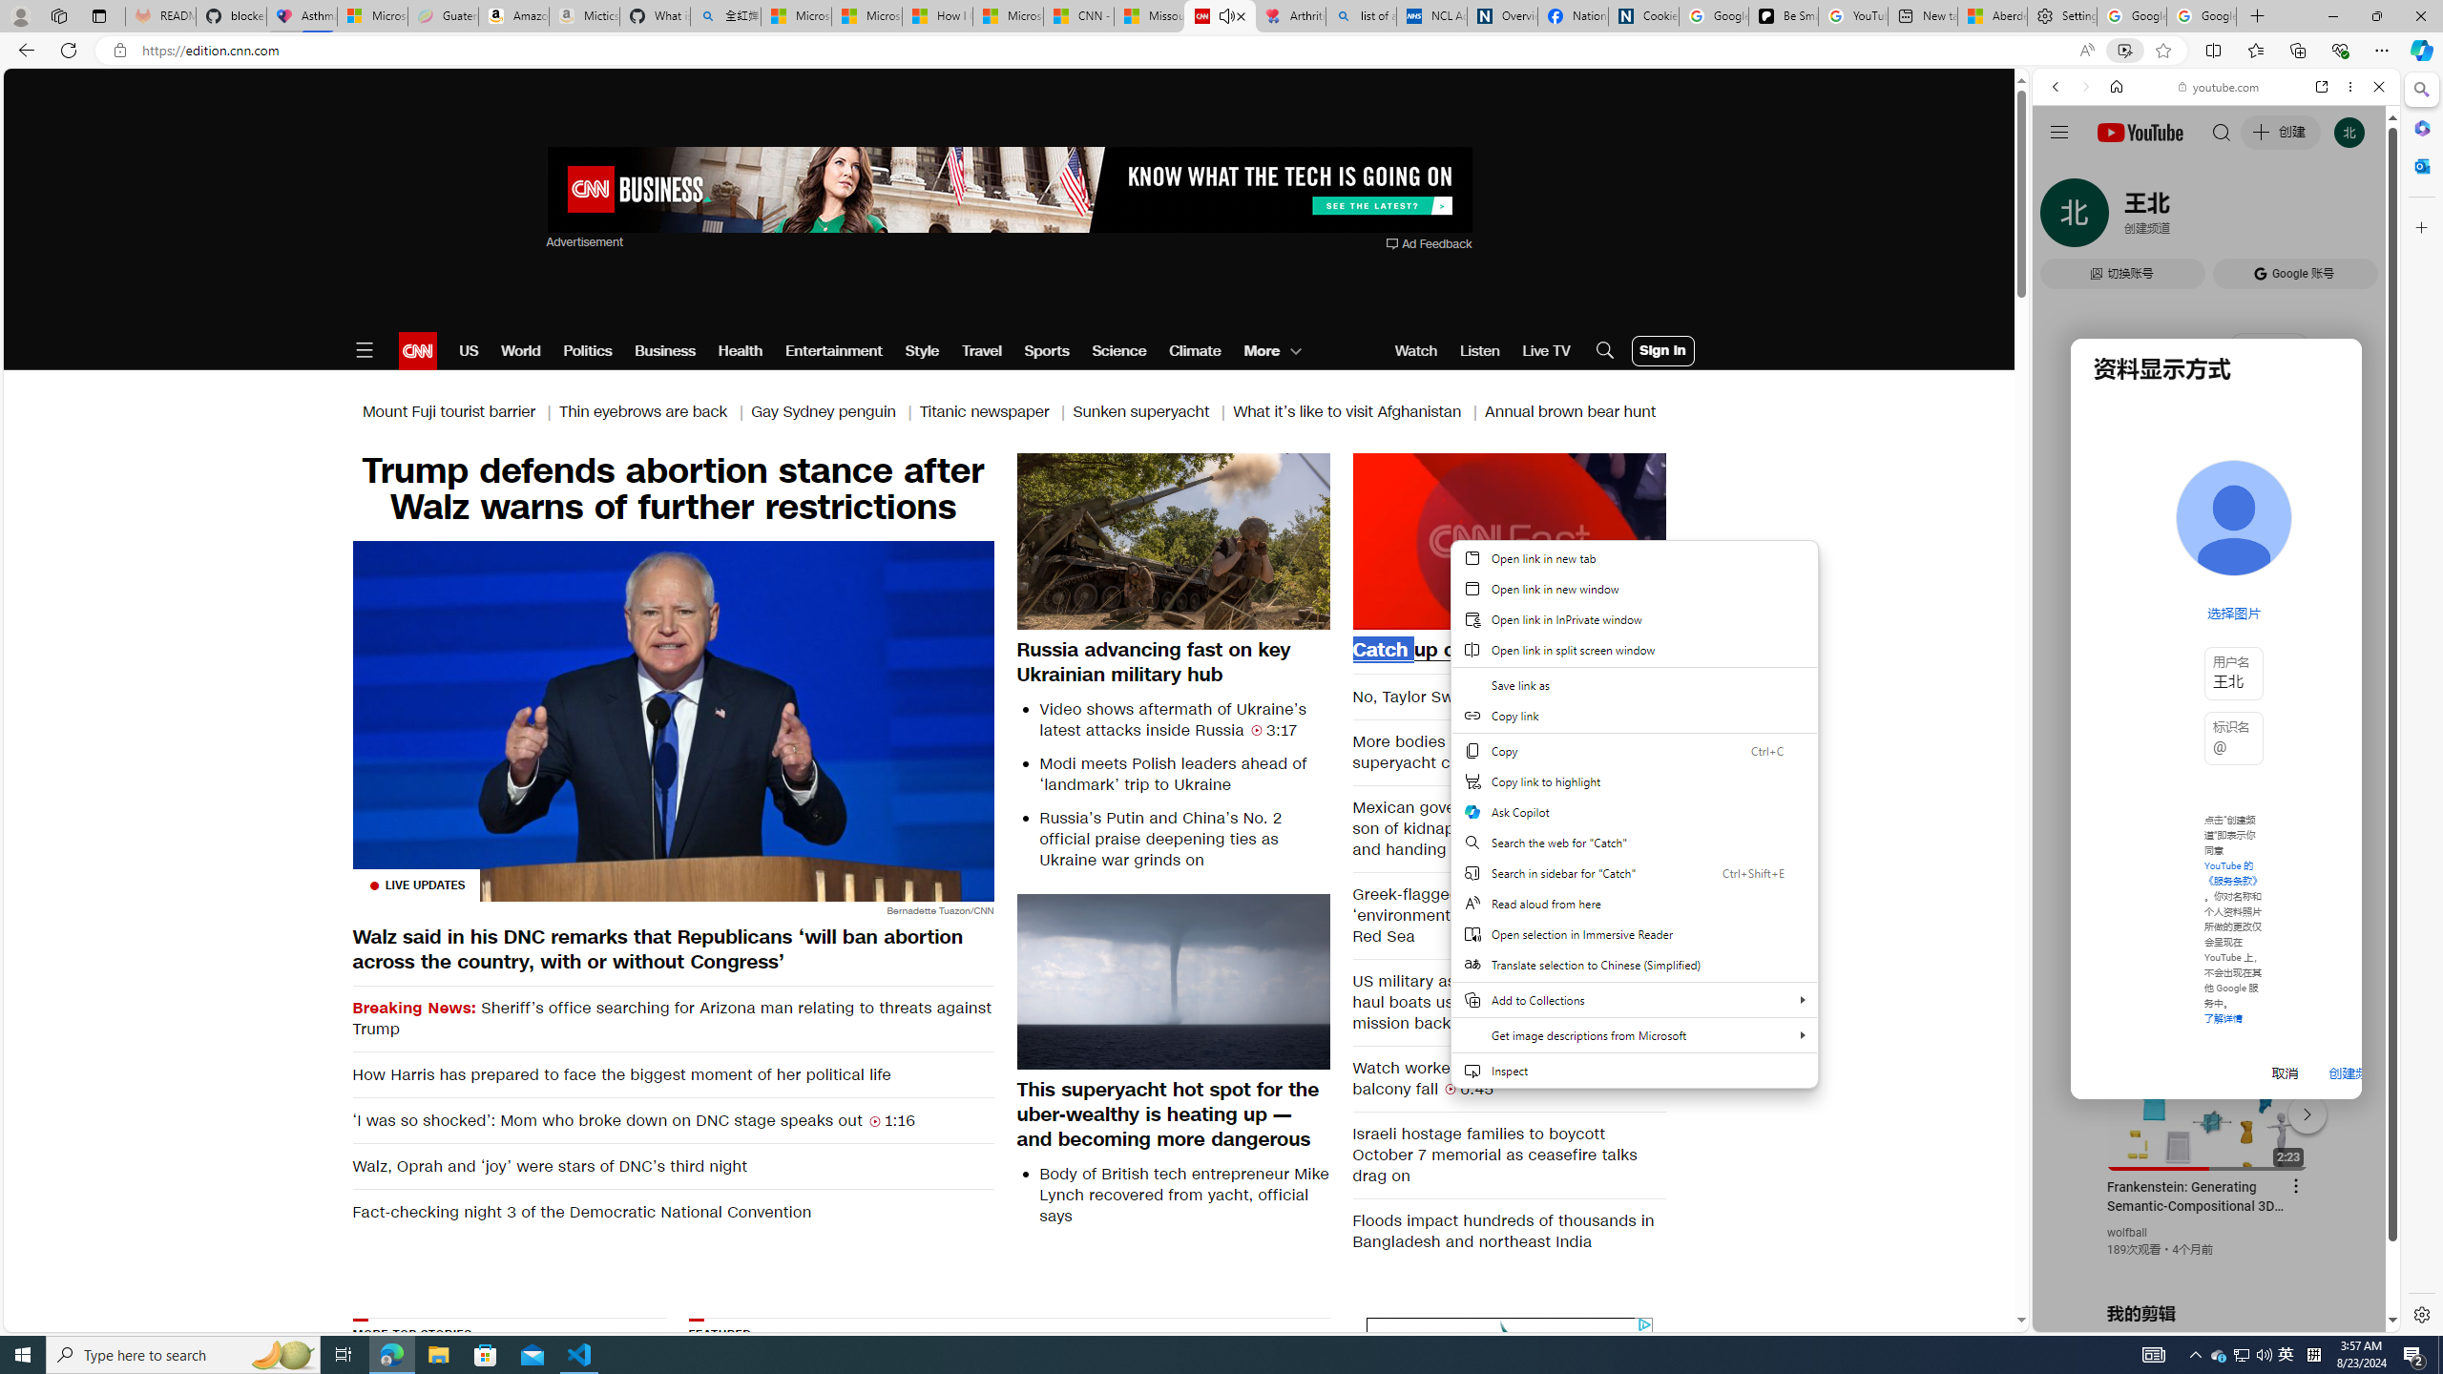 The image size is (2443, 1374). What do you see at coordinates (1153, 412) in the screenshot?
I see `Sunken superyacht |` at bounding box center [1153, 412].